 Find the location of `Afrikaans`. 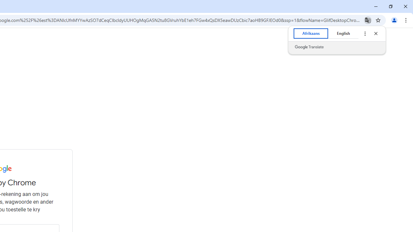

Afrikaans is located at coordinates (311, 34).